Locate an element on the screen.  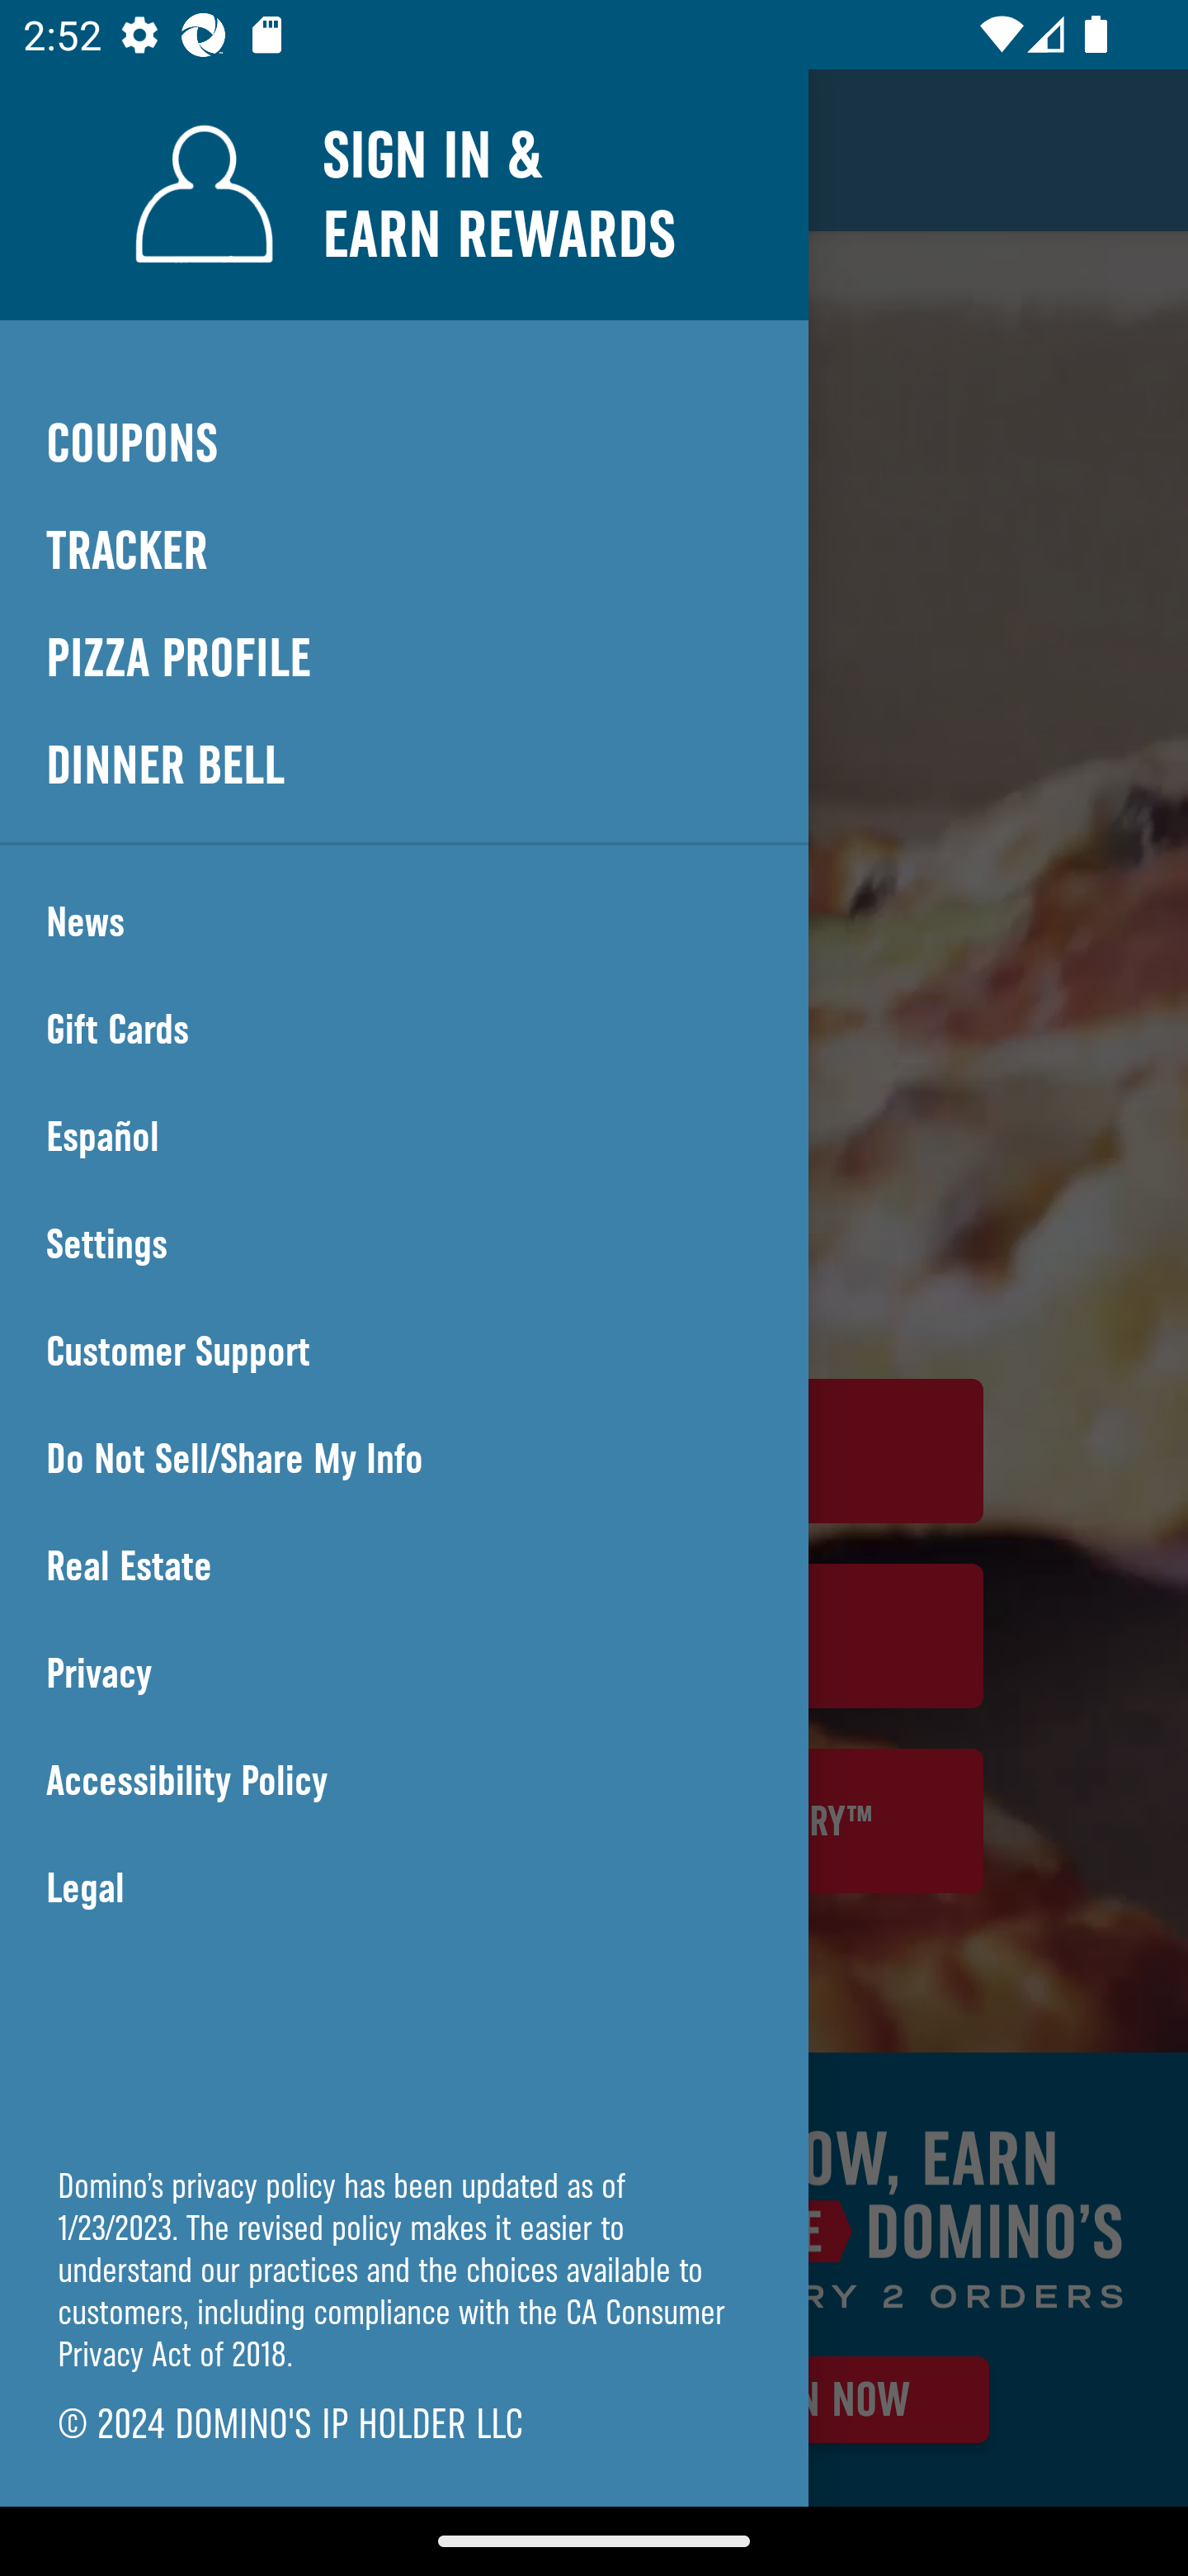
Do Not Sell/Share My Info is located at coordinates (404, 1459).